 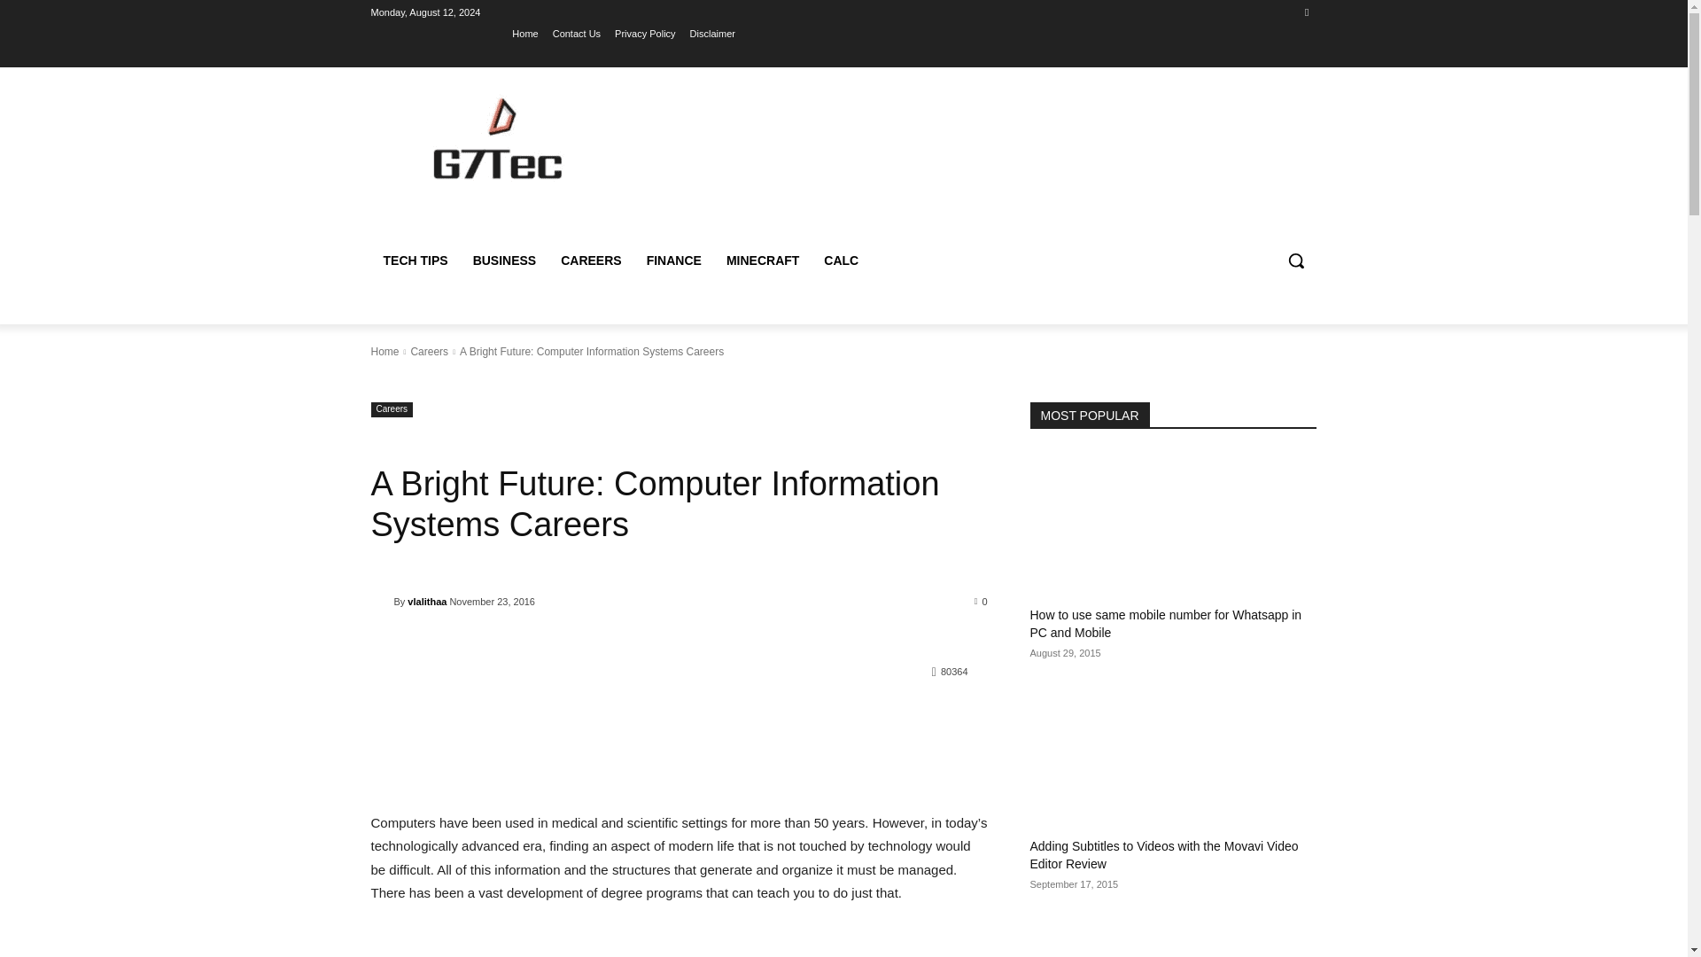 What do you see at coordinates (982, 600) in the screenshot?
I see `0` at bounding box center [982, 600].